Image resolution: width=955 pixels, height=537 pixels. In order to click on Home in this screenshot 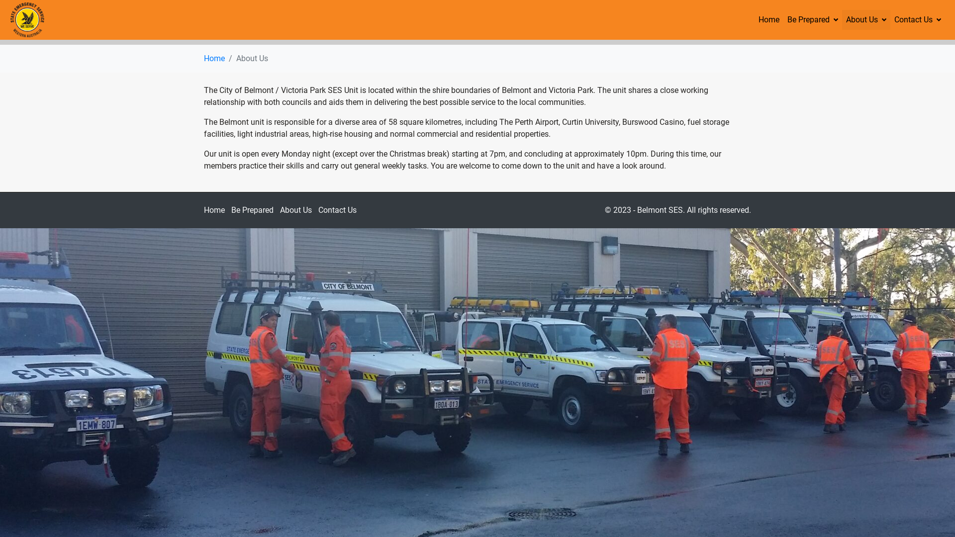, I will do `click(769, 20)`.